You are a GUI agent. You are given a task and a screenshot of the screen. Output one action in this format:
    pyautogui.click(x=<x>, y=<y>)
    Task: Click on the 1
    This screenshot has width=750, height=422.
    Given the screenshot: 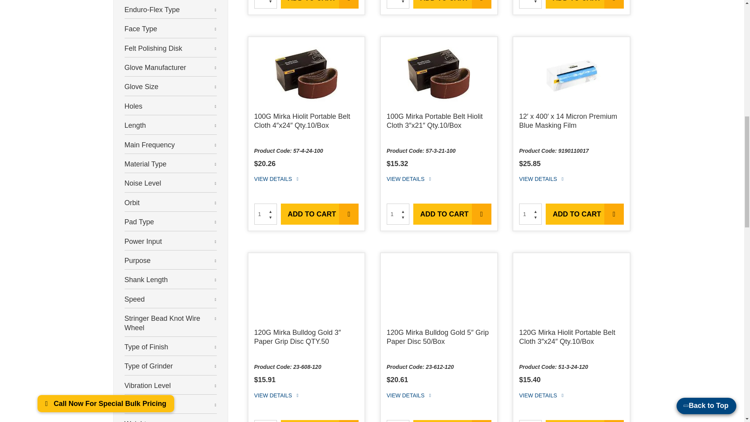 What is the action you would take?
    pyautogui.click(x=265, y=4)
    